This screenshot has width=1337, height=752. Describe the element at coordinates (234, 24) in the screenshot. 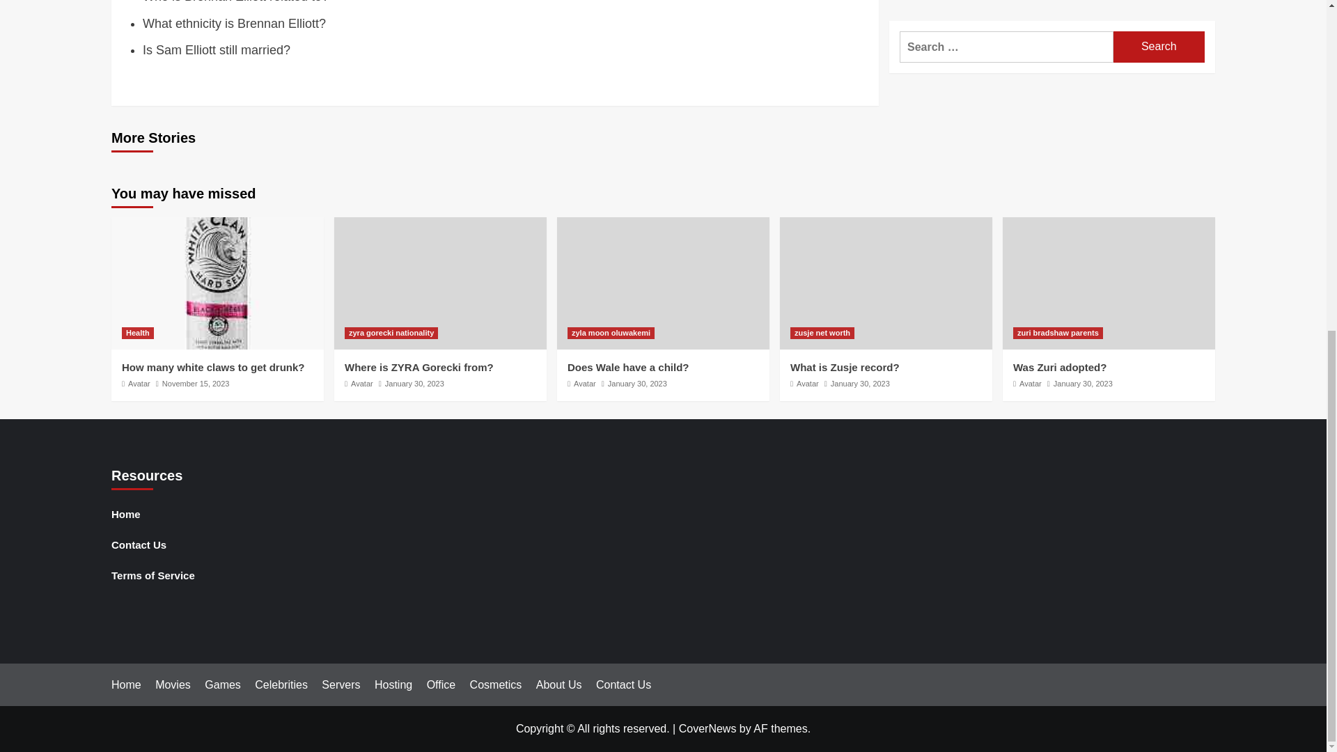

I see `What ethnicity is Brennan Elliott?` at that location.